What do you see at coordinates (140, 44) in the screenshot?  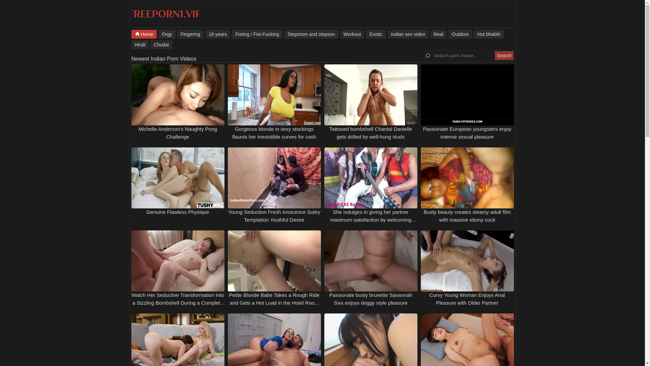 I see `Hindi` at bounding box center [140, 44].